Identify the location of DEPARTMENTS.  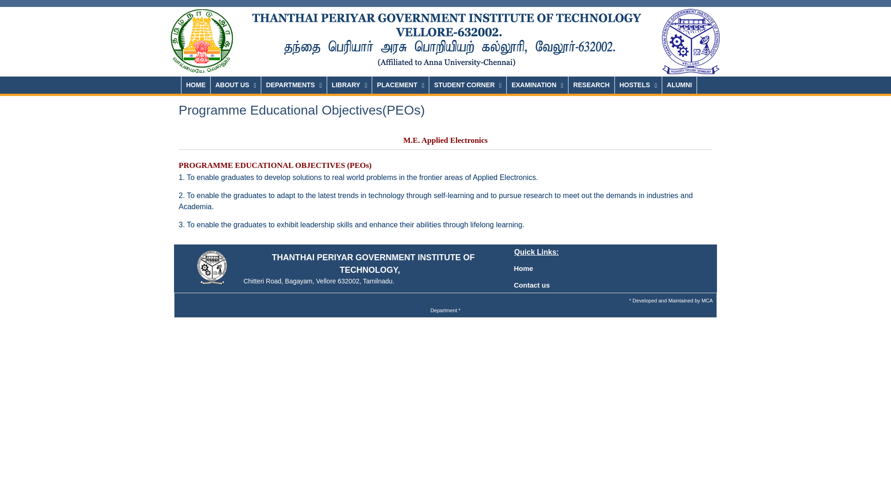
(294, 85).